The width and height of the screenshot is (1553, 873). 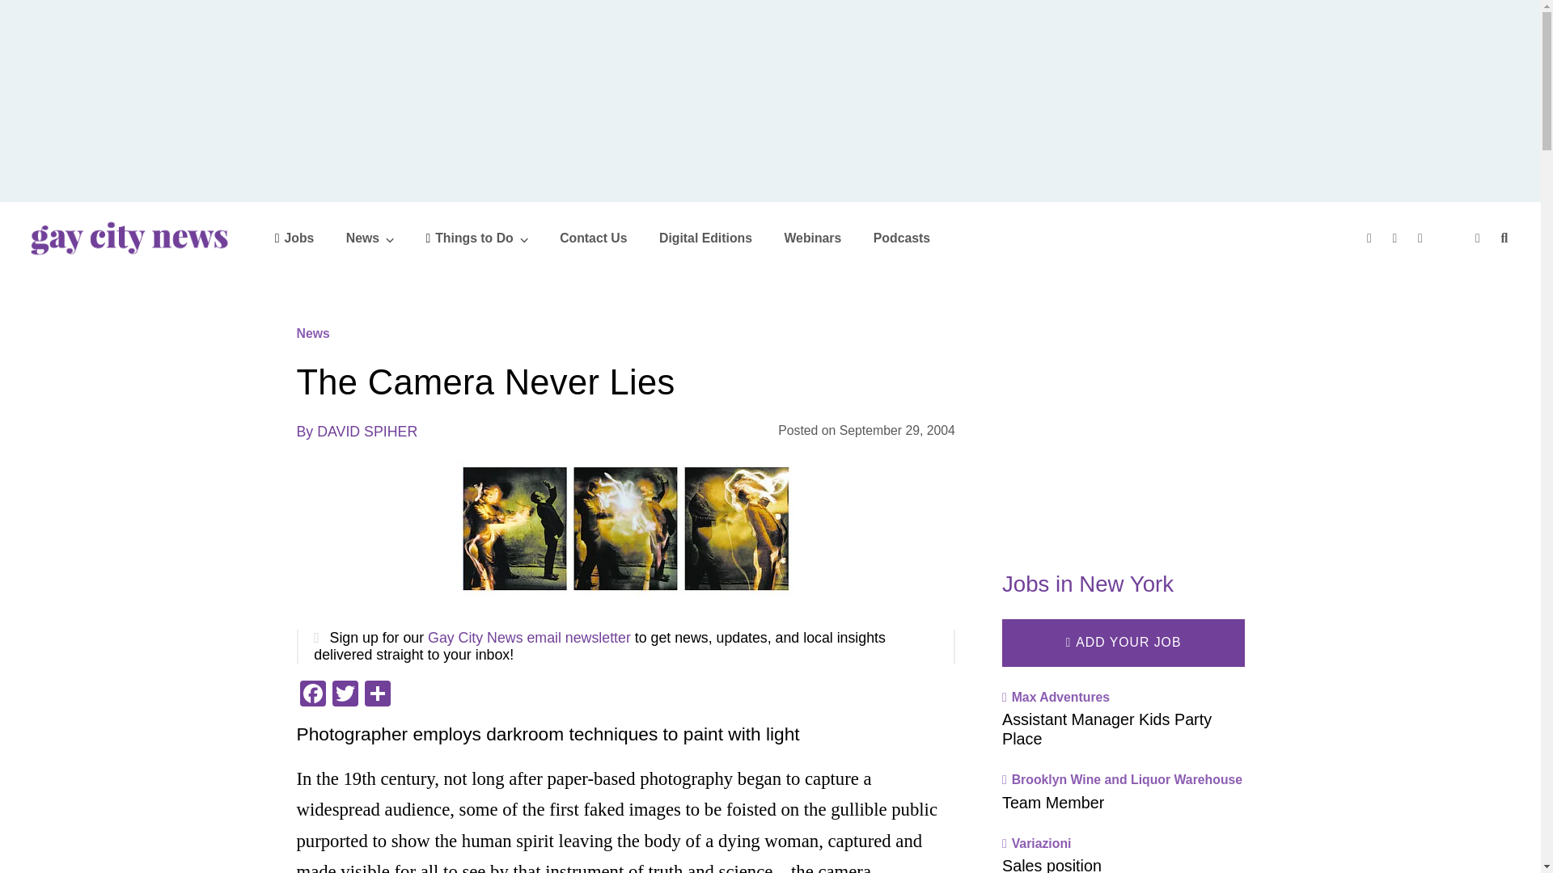 What do you see at coordinates (593, 238) in the screenshot?
I see `Contact Us` at bounding box center [593, 238].